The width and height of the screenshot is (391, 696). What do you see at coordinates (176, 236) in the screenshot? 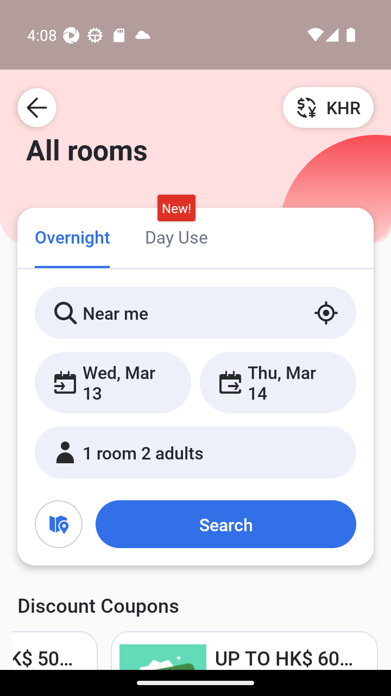
I see `Day Use` at bounding box center [176, 236].